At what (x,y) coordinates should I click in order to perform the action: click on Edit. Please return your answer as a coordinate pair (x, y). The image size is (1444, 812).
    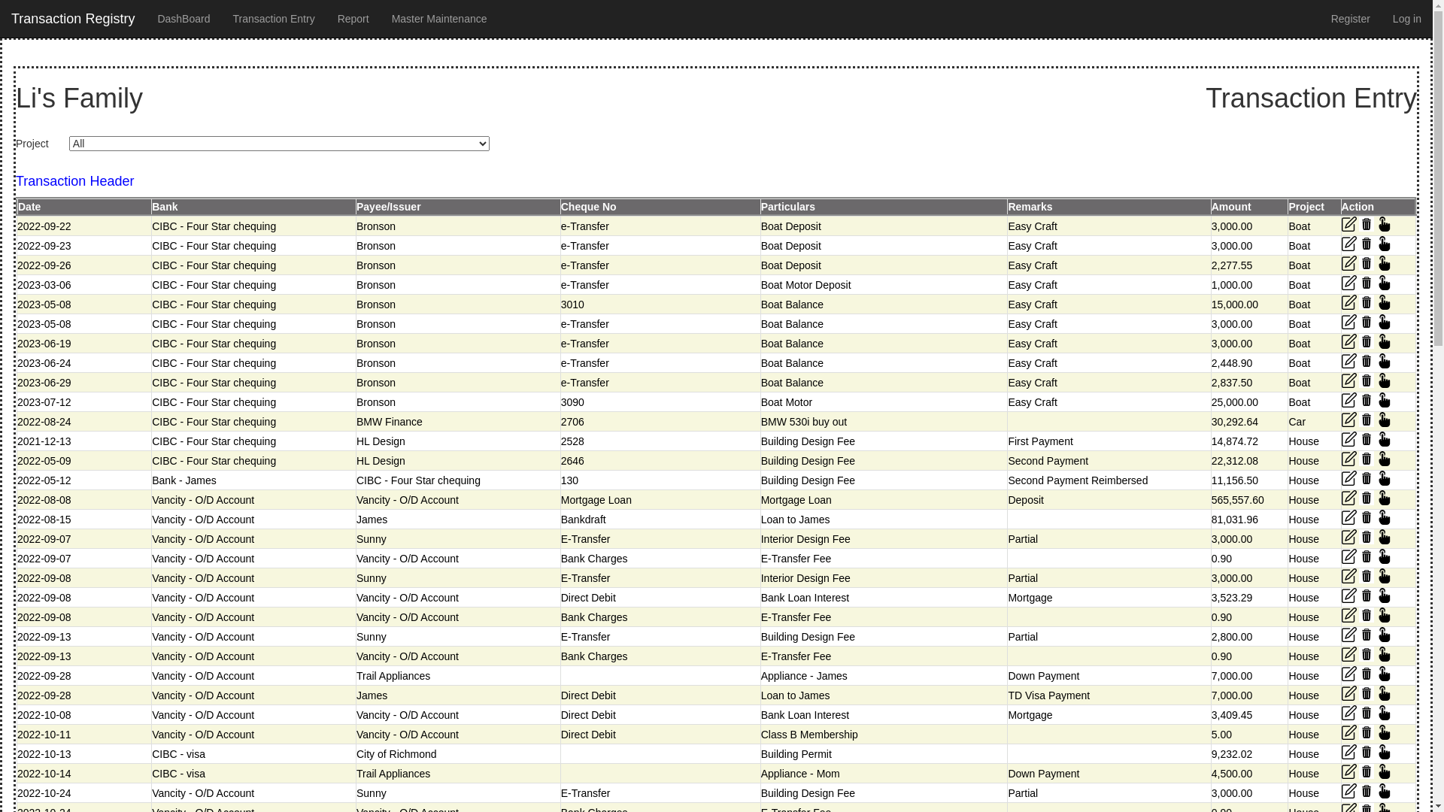
    Looking at the image, I should click on (1349, 283).